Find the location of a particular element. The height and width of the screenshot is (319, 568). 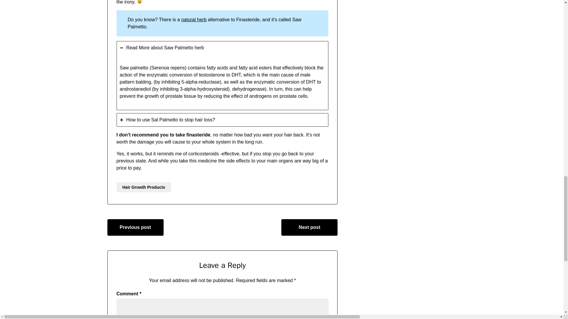

natural herb is located at coordinates (194, 19).